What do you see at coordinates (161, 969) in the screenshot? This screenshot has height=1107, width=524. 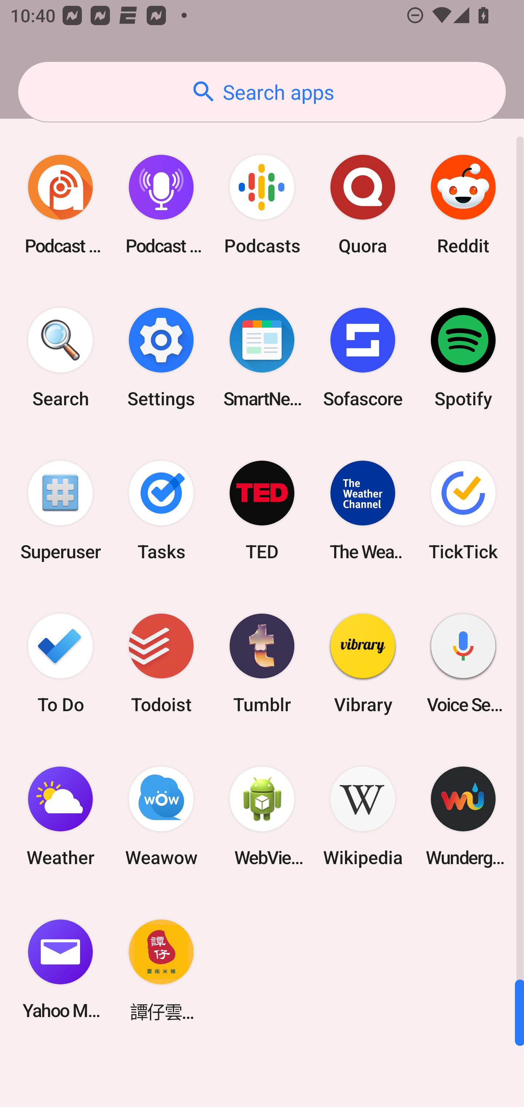 I see `譚仔雲南米線` at bounding box center [161, 969].